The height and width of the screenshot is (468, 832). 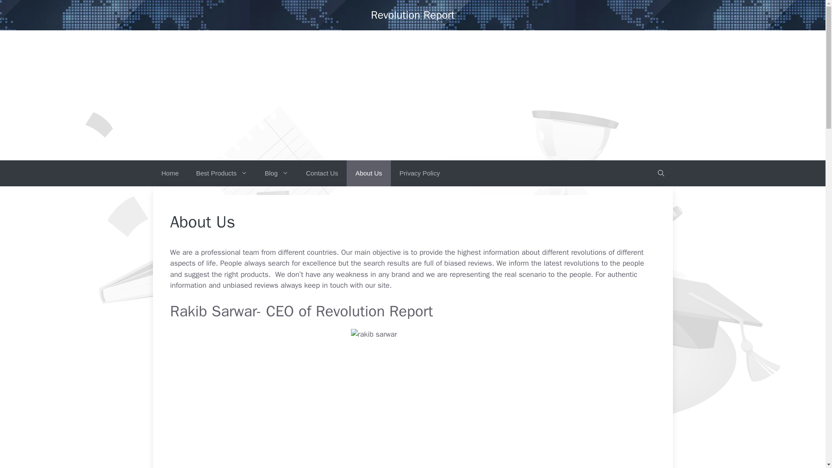 What do you see at coordinates (170, 173) in the screenshot?
I see `Home` at bounding box center [170, 173].